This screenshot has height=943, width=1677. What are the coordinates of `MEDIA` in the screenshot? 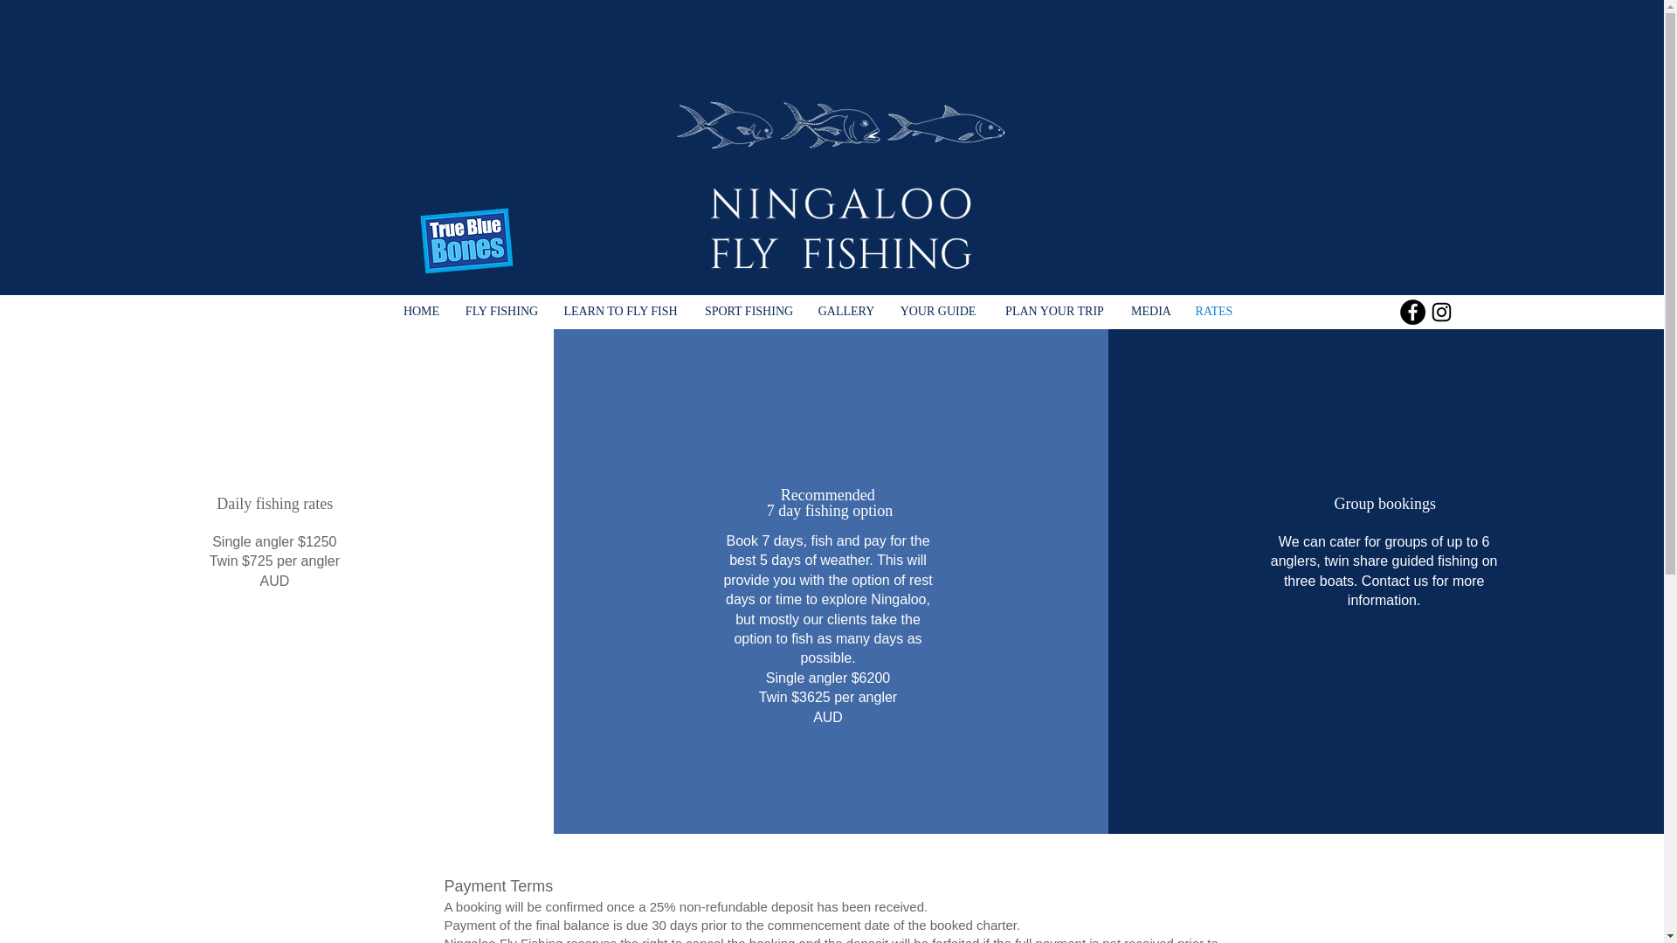 It's located at (1151, 311).